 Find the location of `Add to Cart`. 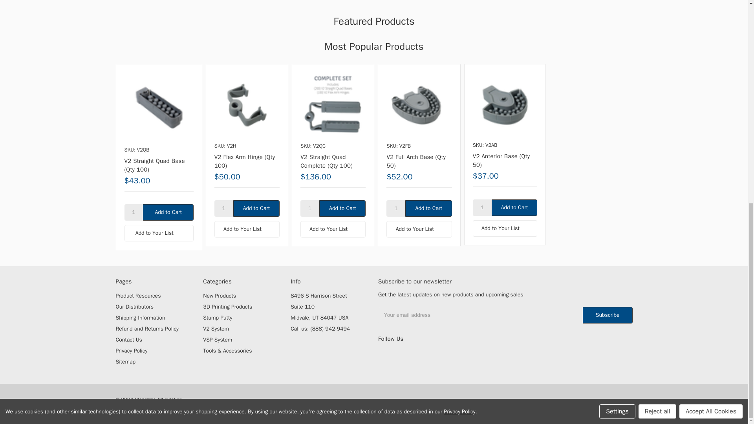

Add to Cart is located at coordinates (428, 208).